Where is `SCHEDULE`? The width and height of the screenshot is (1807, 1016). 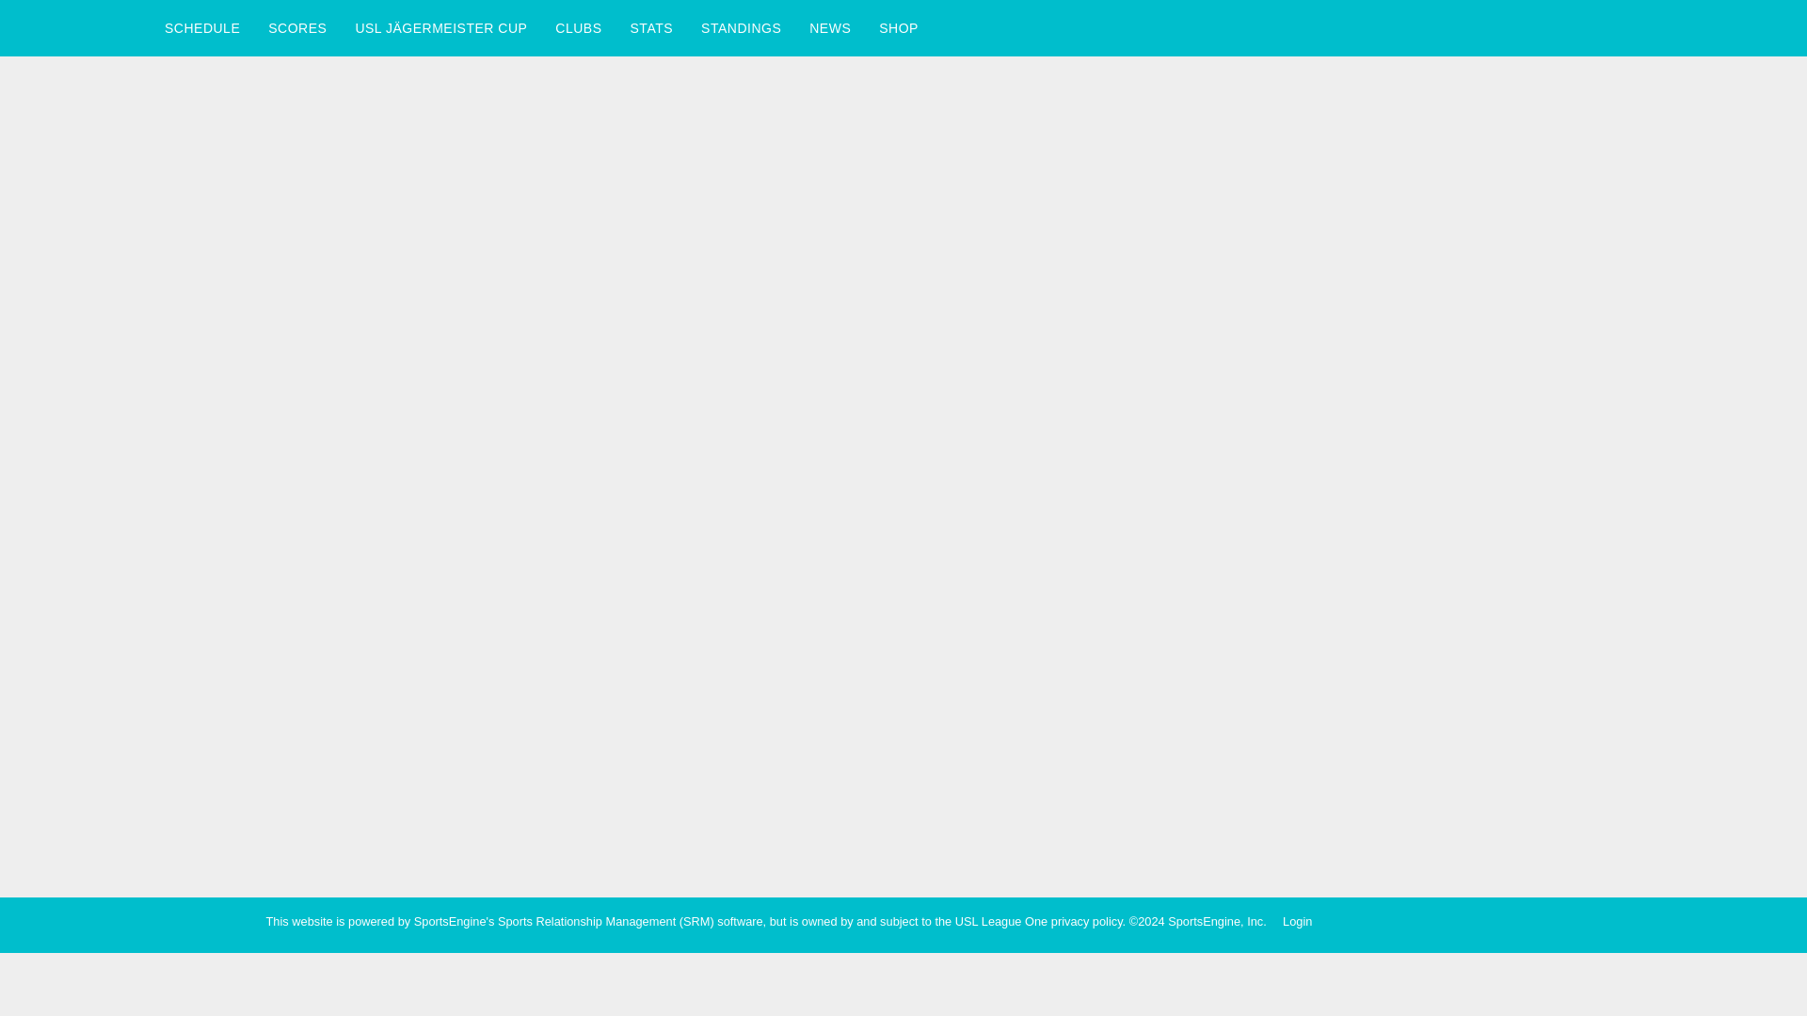
SCHEDULE is located at coordinates (201, 28).